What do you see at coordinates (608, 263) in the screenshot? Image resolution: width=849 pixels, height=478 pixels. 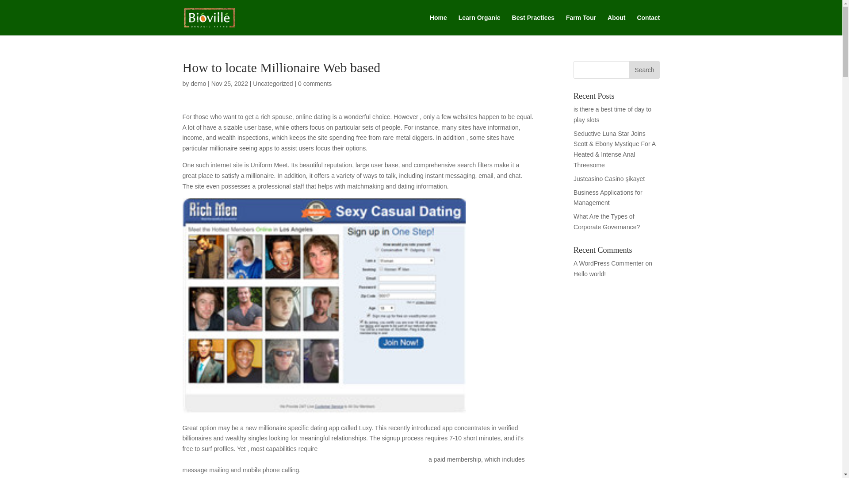 I see `A WordPress Commenter` at bounding box center [608, 263].